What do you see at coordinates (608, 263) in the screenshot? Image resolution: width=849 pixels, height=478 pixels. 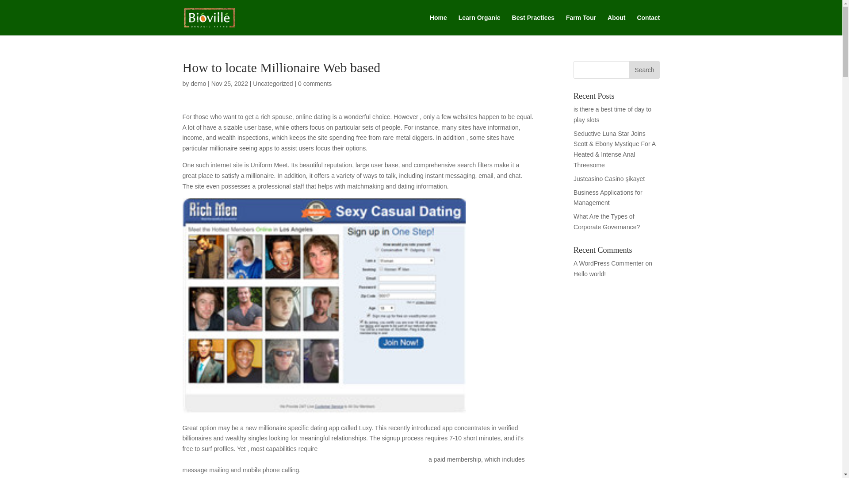 I see `A WordPress Commenter` at bounding box center [608, 263].